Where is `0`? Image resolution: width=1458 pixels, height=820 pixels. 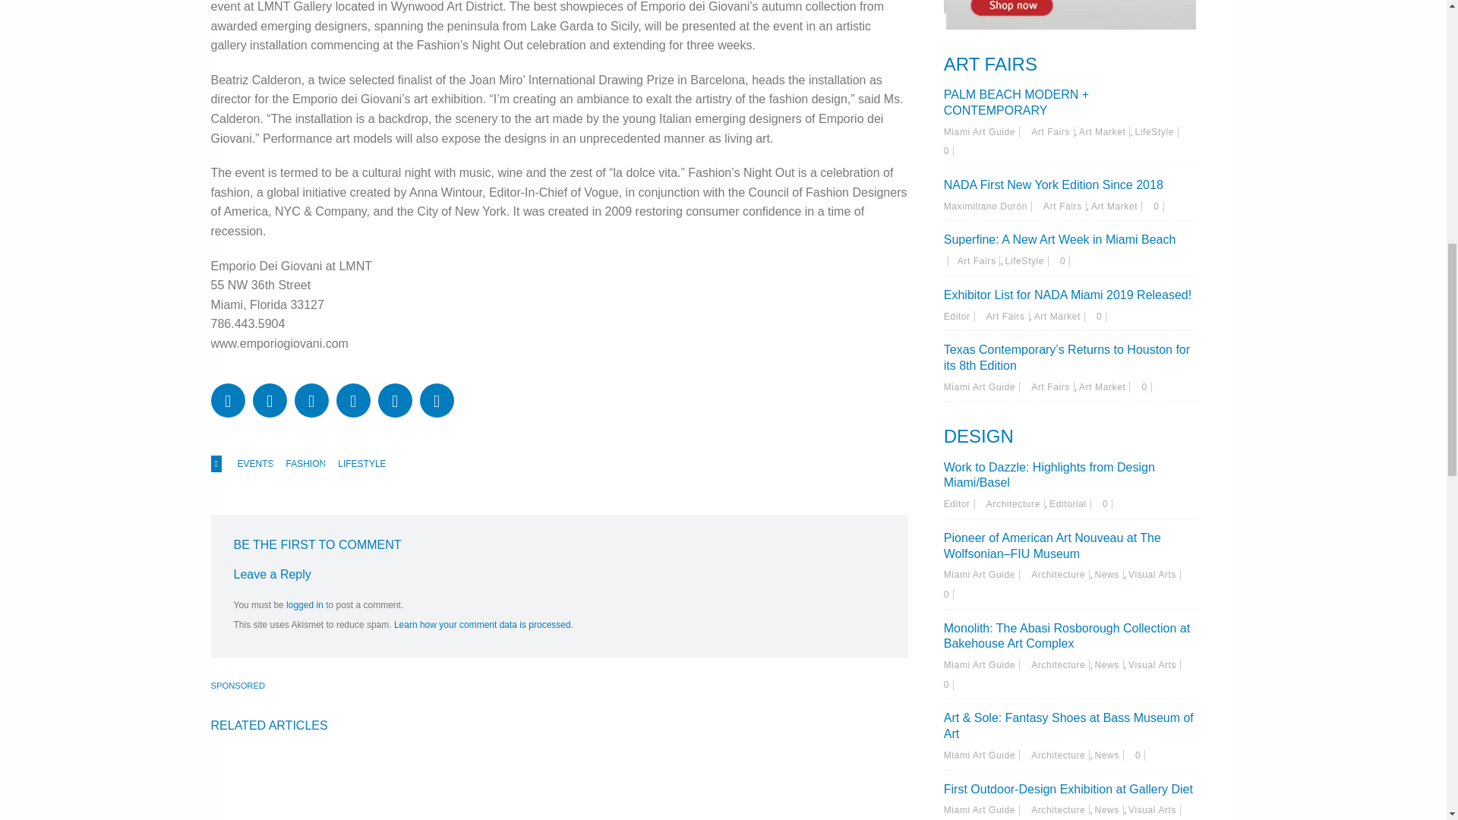 0 is located at coordinates (1101, 317).